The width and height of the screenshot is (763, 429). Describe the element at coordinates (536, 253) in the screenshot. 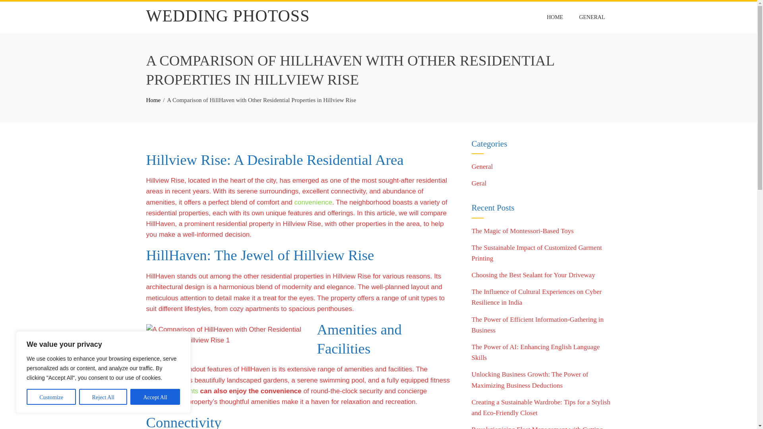

I see `The Sustainable Impact of Customized Garment Printing` at that location.